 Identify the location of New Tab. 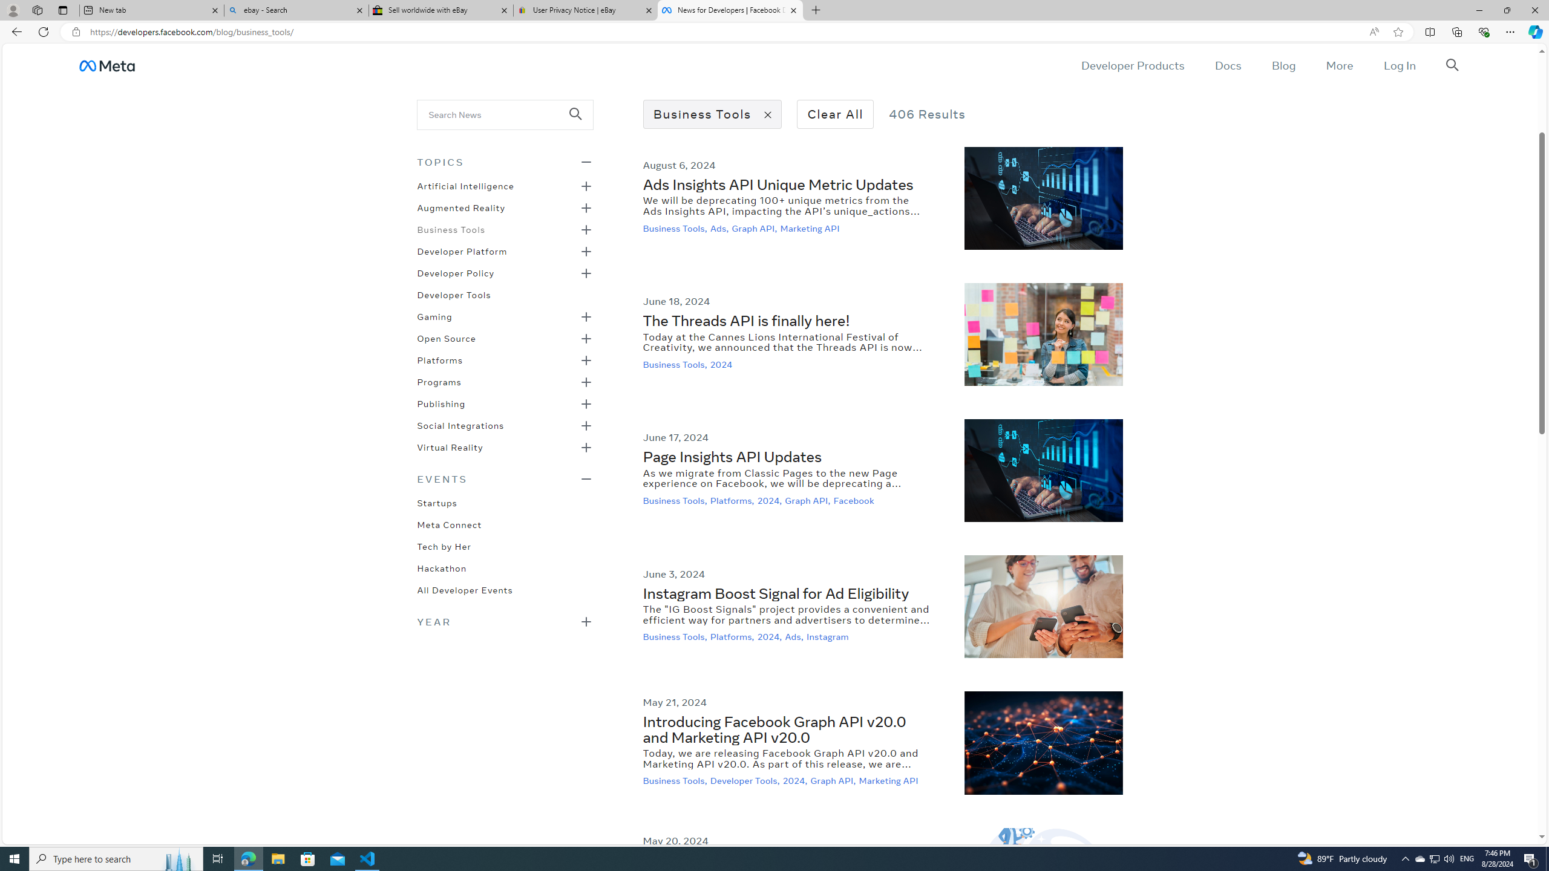
(815, 10).